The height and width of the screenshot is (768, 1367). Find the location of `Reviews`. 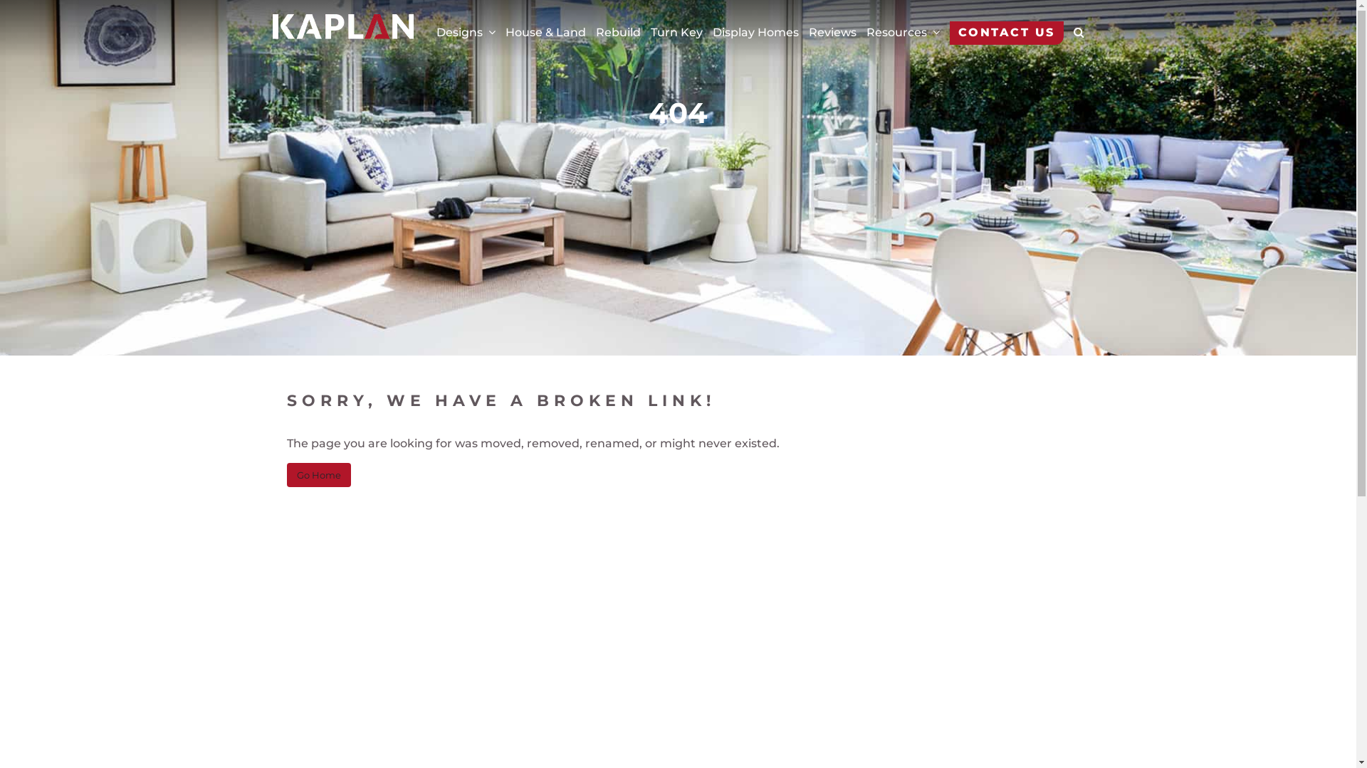

Reviews is located at coordinates (833, 33).